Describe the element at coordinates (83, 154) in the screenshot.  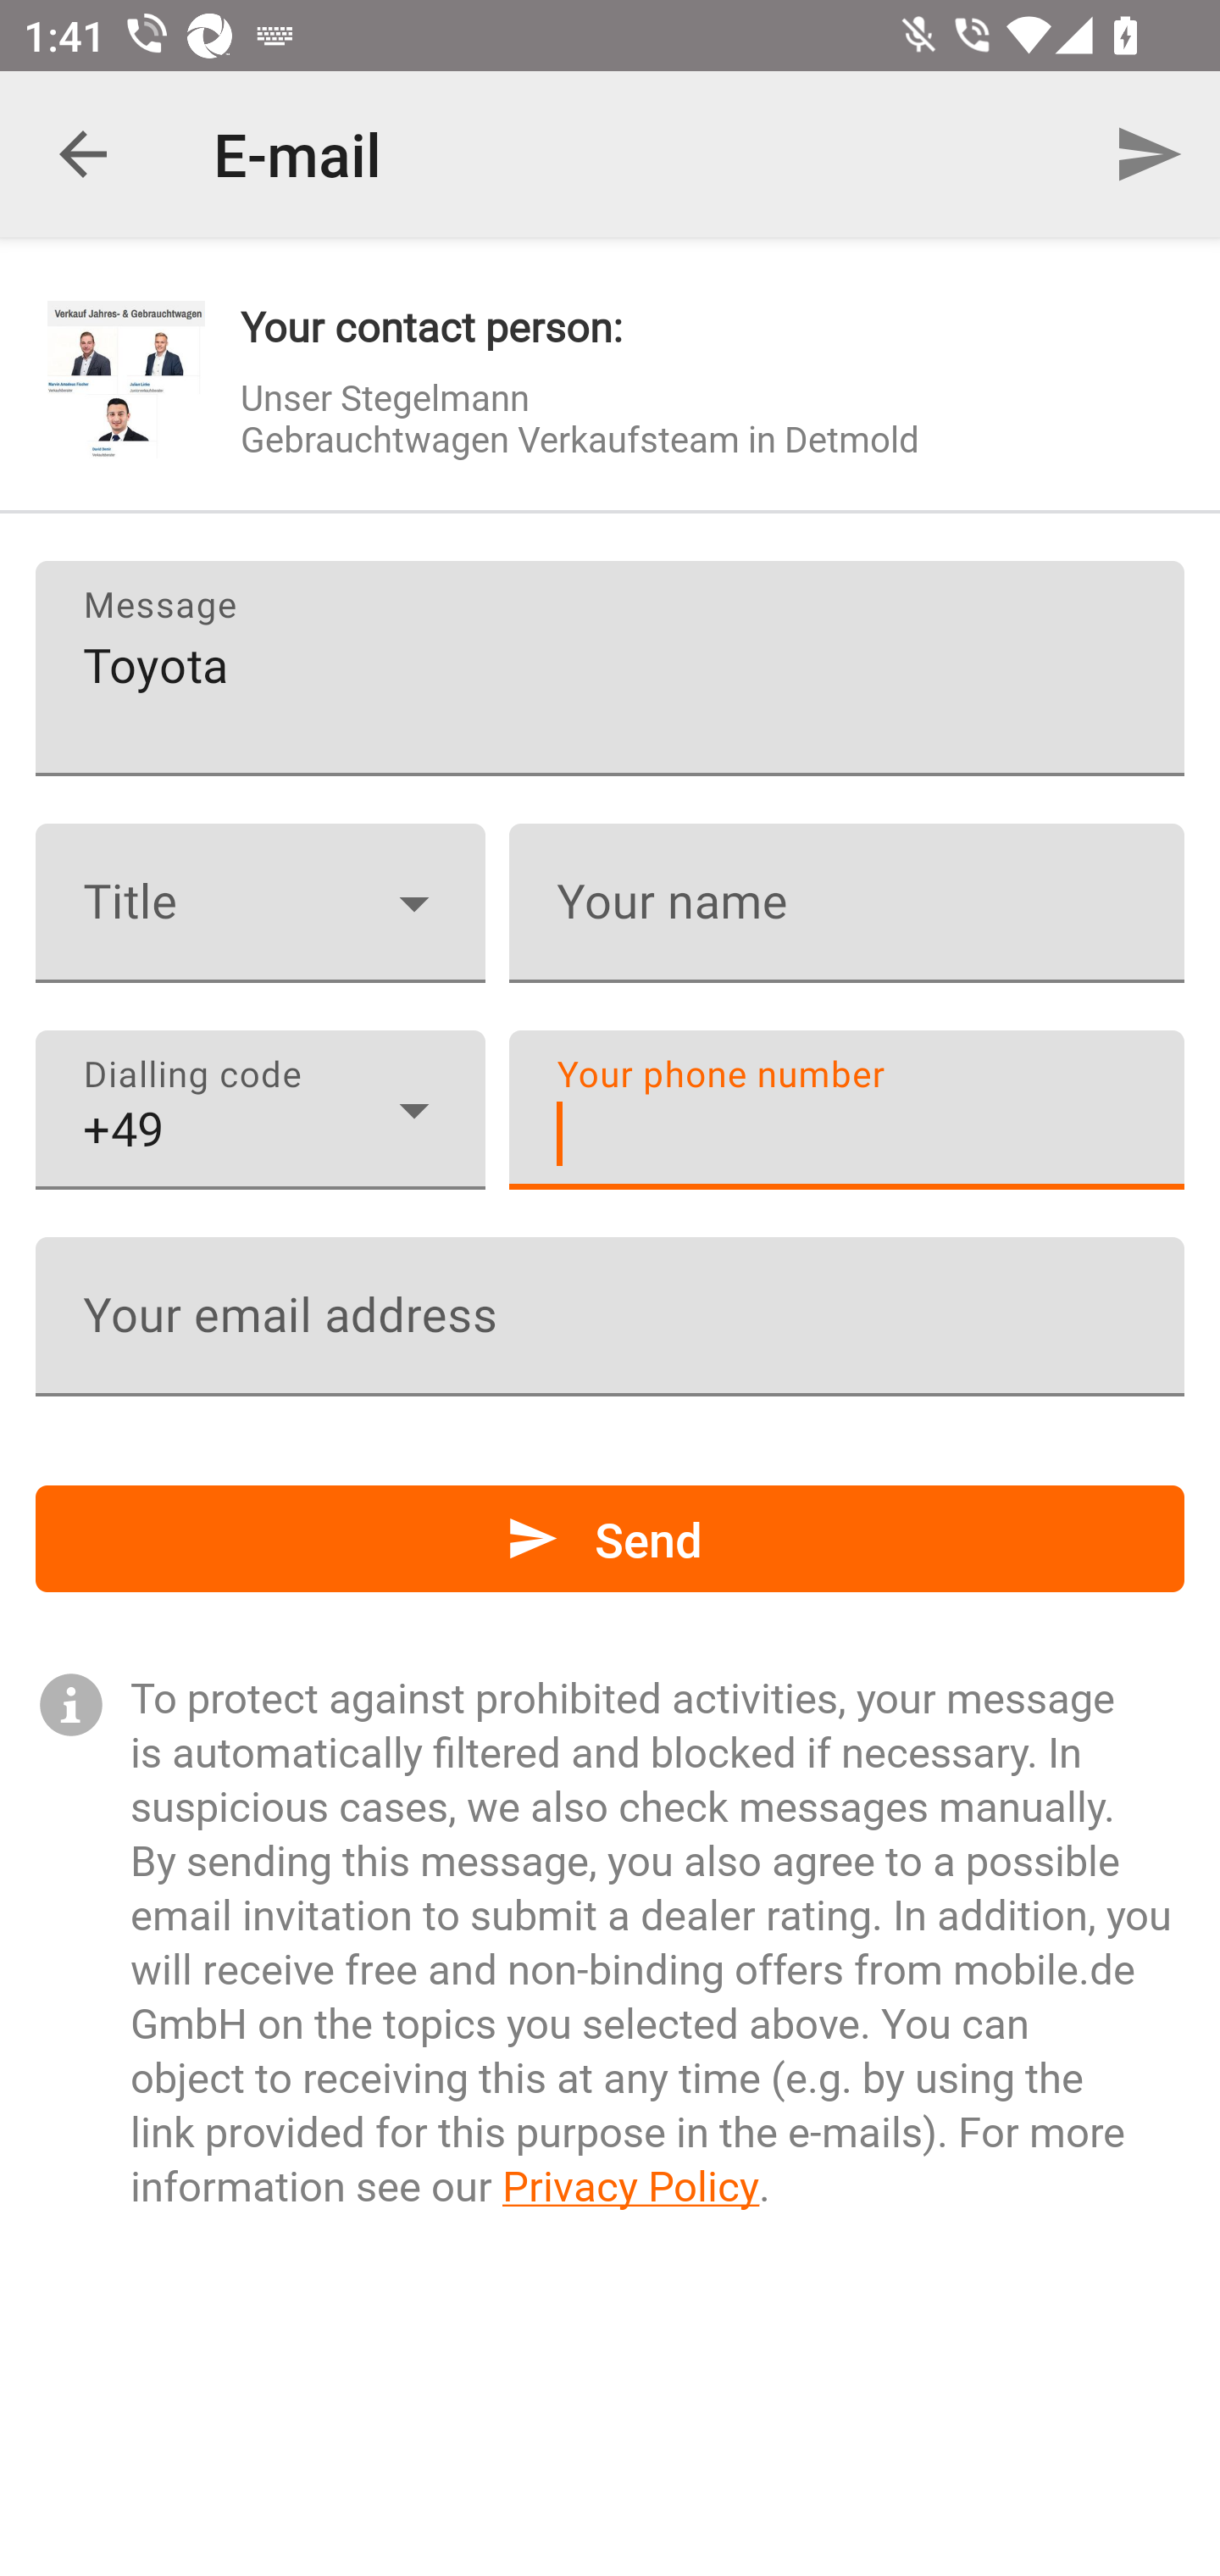
I see `Navigate up` at that location.